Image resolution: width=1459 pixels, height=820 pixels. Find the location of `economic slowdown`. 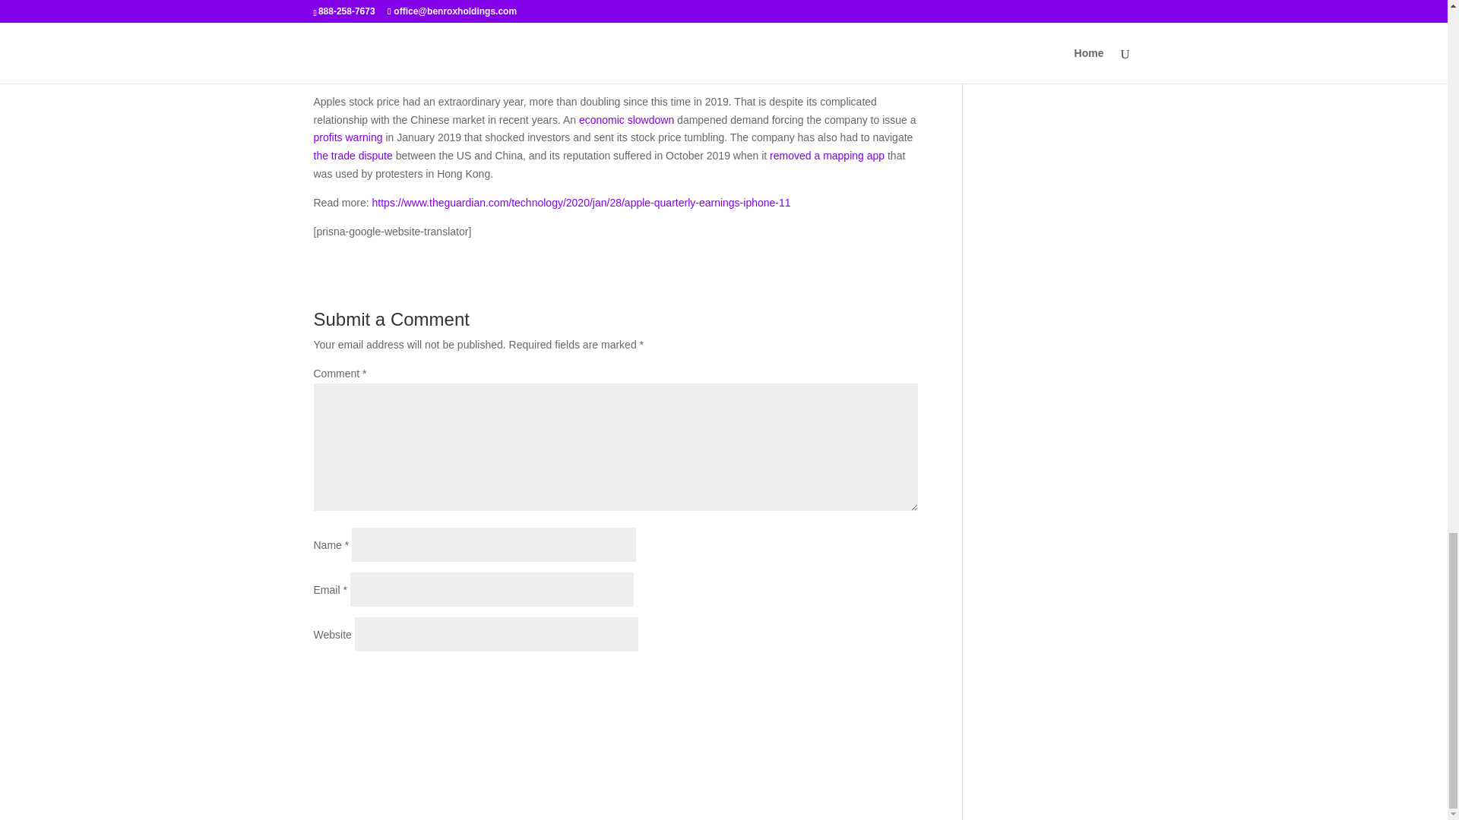

economic slowdown is located at coordinates (626, 120).